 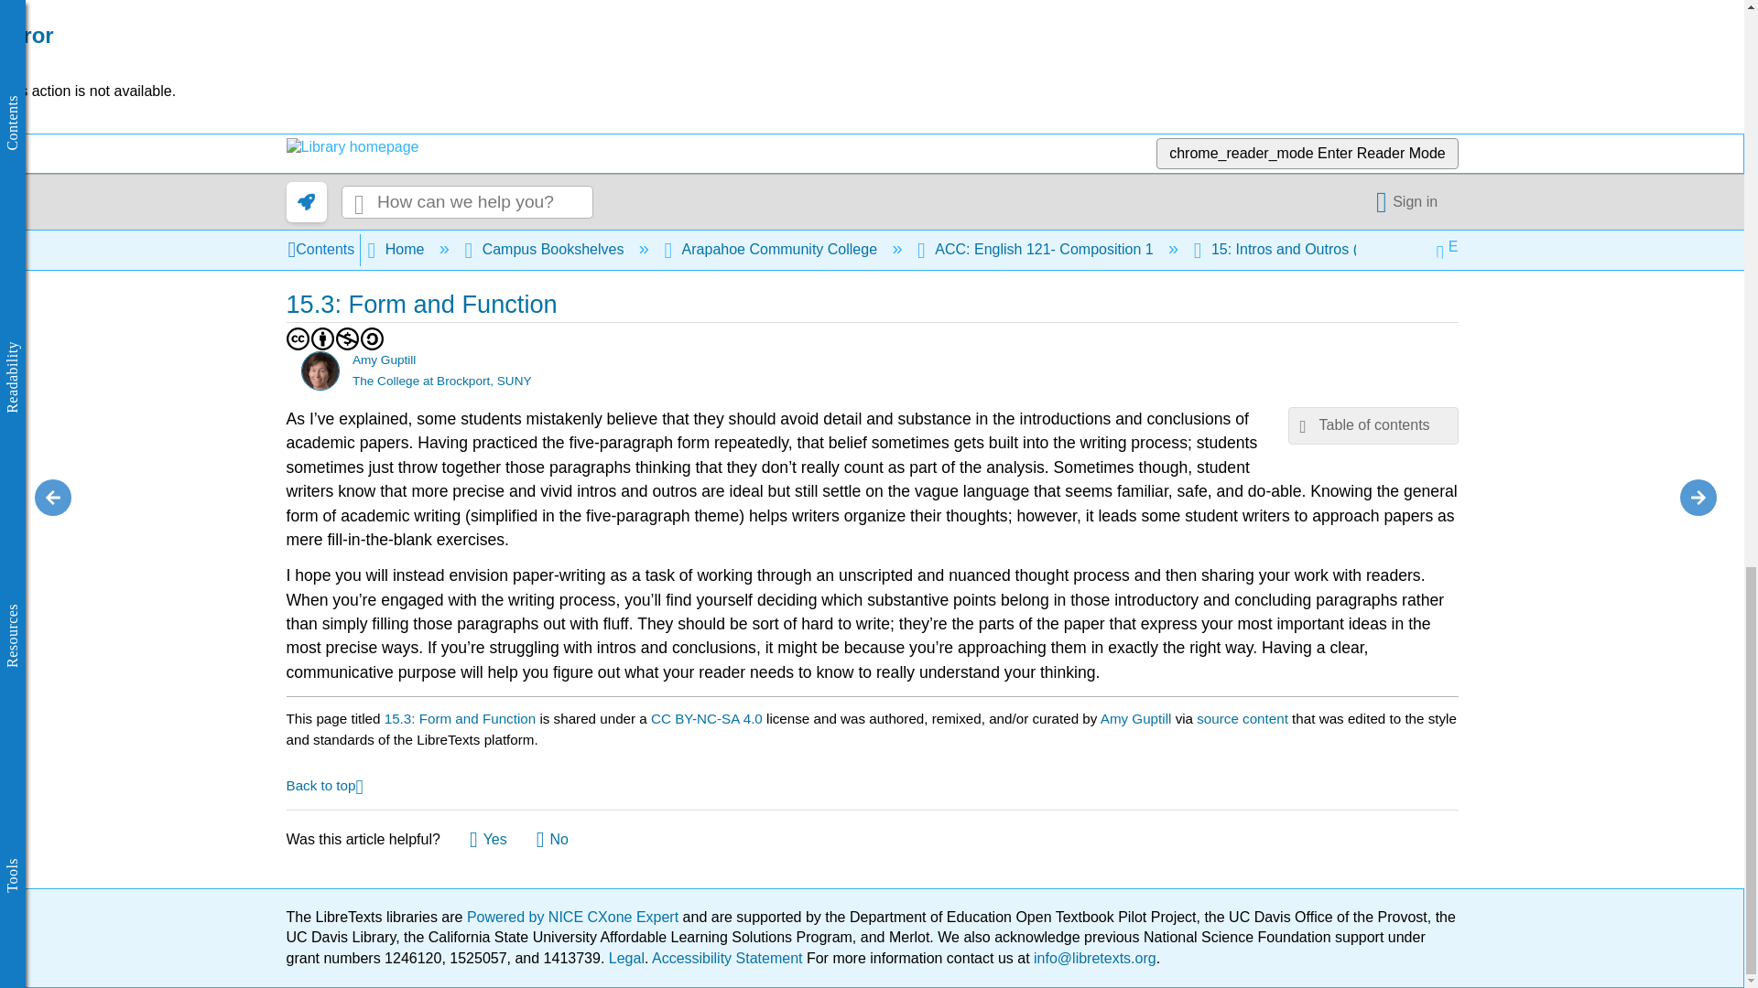 I want to click on Jump back to top of this article, so click(x=323, y=784).